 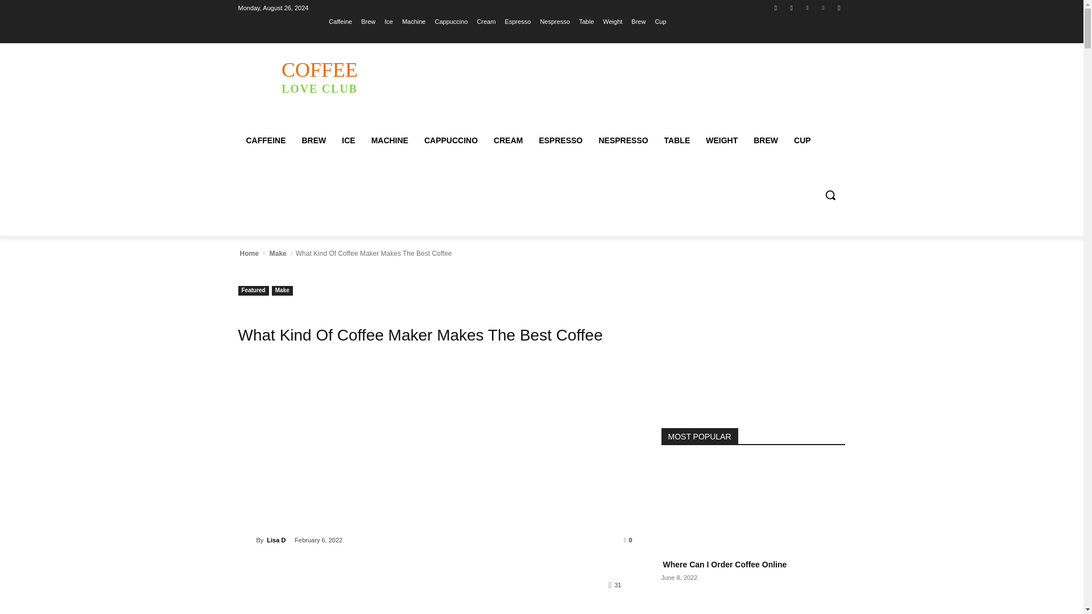 What do you see at coordinates (792, 7) in the screenshot?
I see `Nespresso` at bounding box center [792, 7].